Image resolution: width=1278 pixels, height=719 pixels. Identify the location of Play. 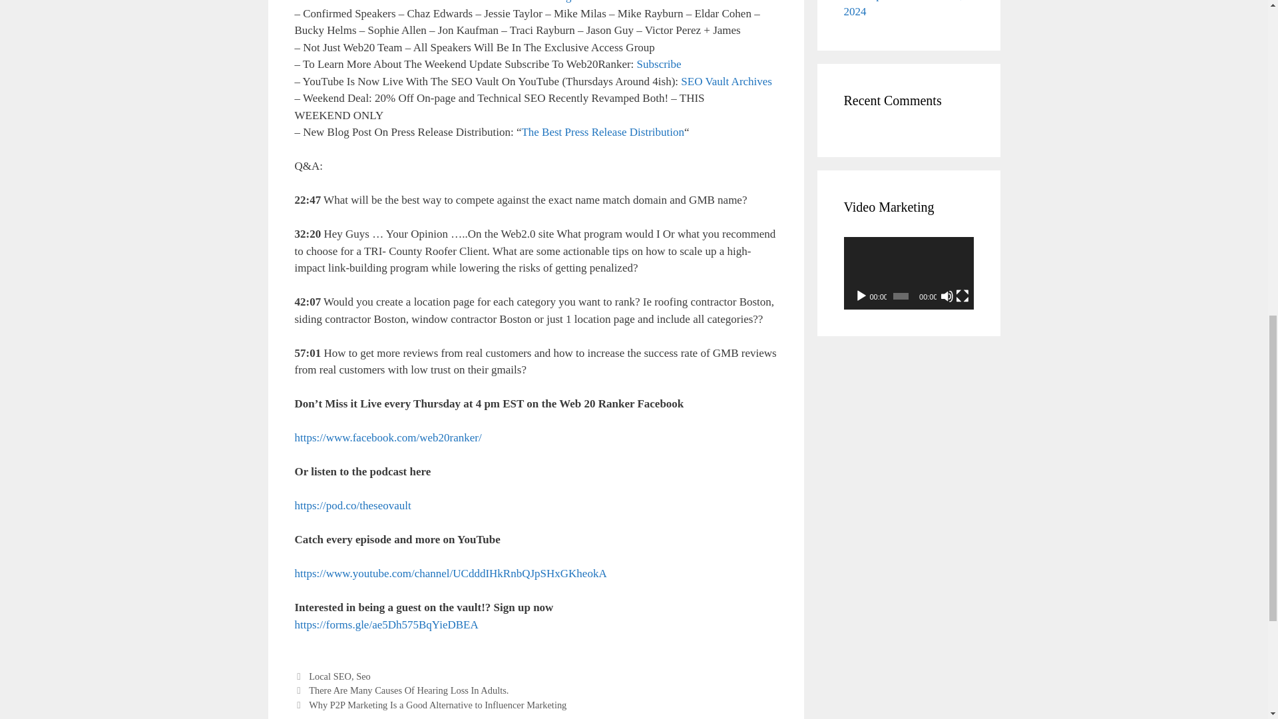
(861, 296).